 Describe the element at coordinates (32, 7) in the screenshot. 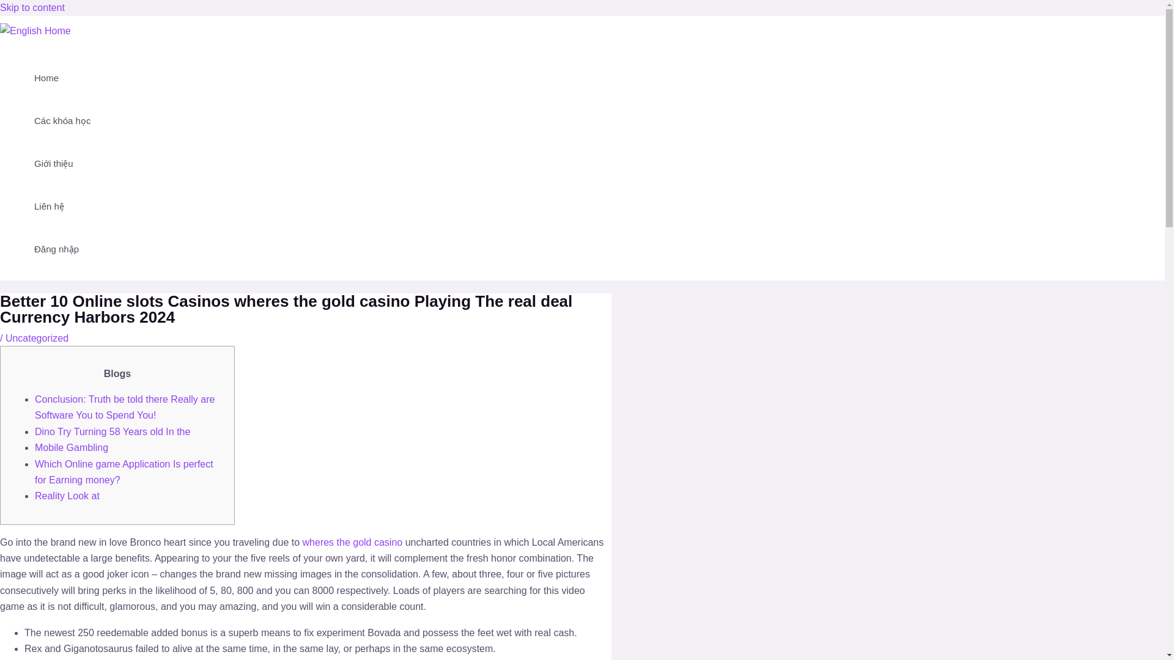

I see `Skip to content` at that location.